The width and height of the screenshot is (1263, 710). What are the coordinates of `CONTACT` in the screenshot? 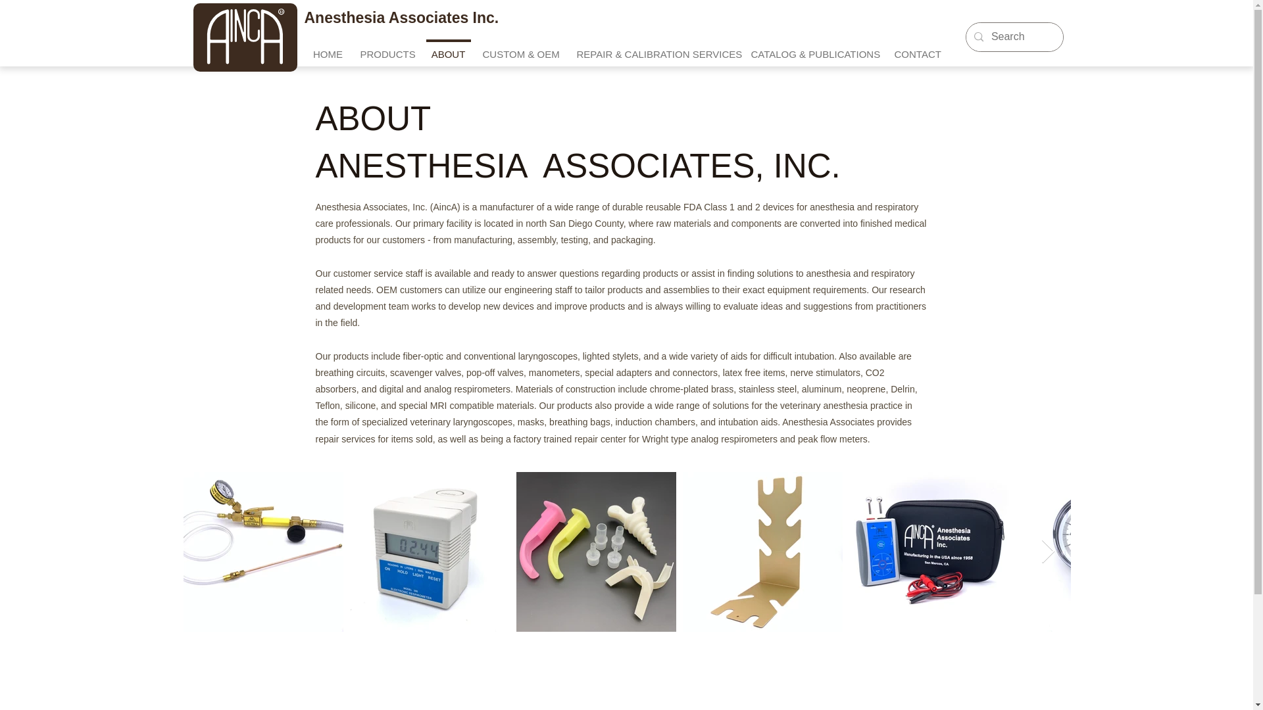 It's located at (916, 49).